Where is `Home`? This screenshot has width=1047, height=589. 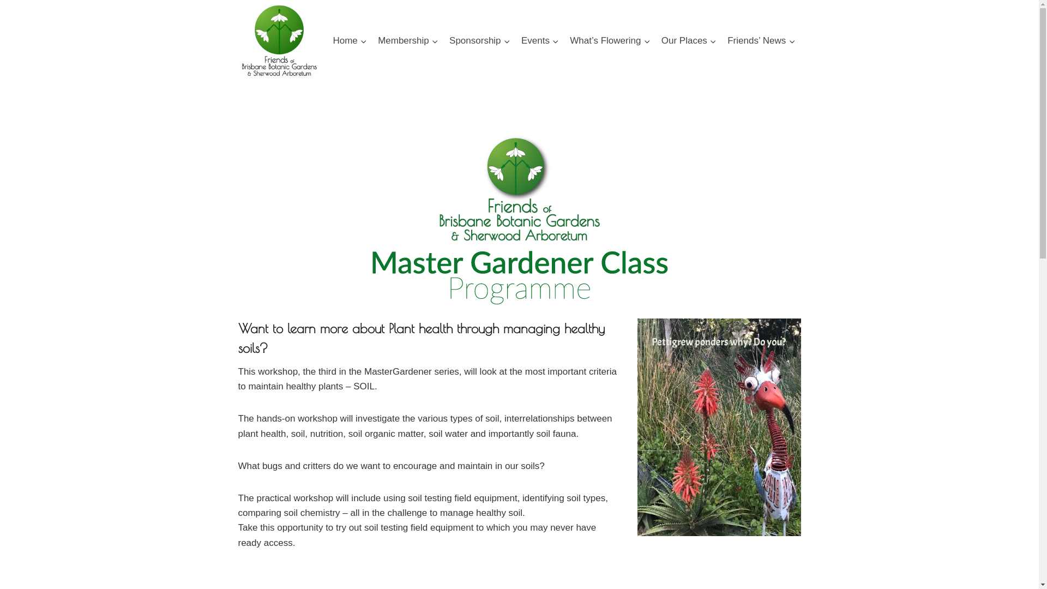
Home is located at coordinates (350, 41).